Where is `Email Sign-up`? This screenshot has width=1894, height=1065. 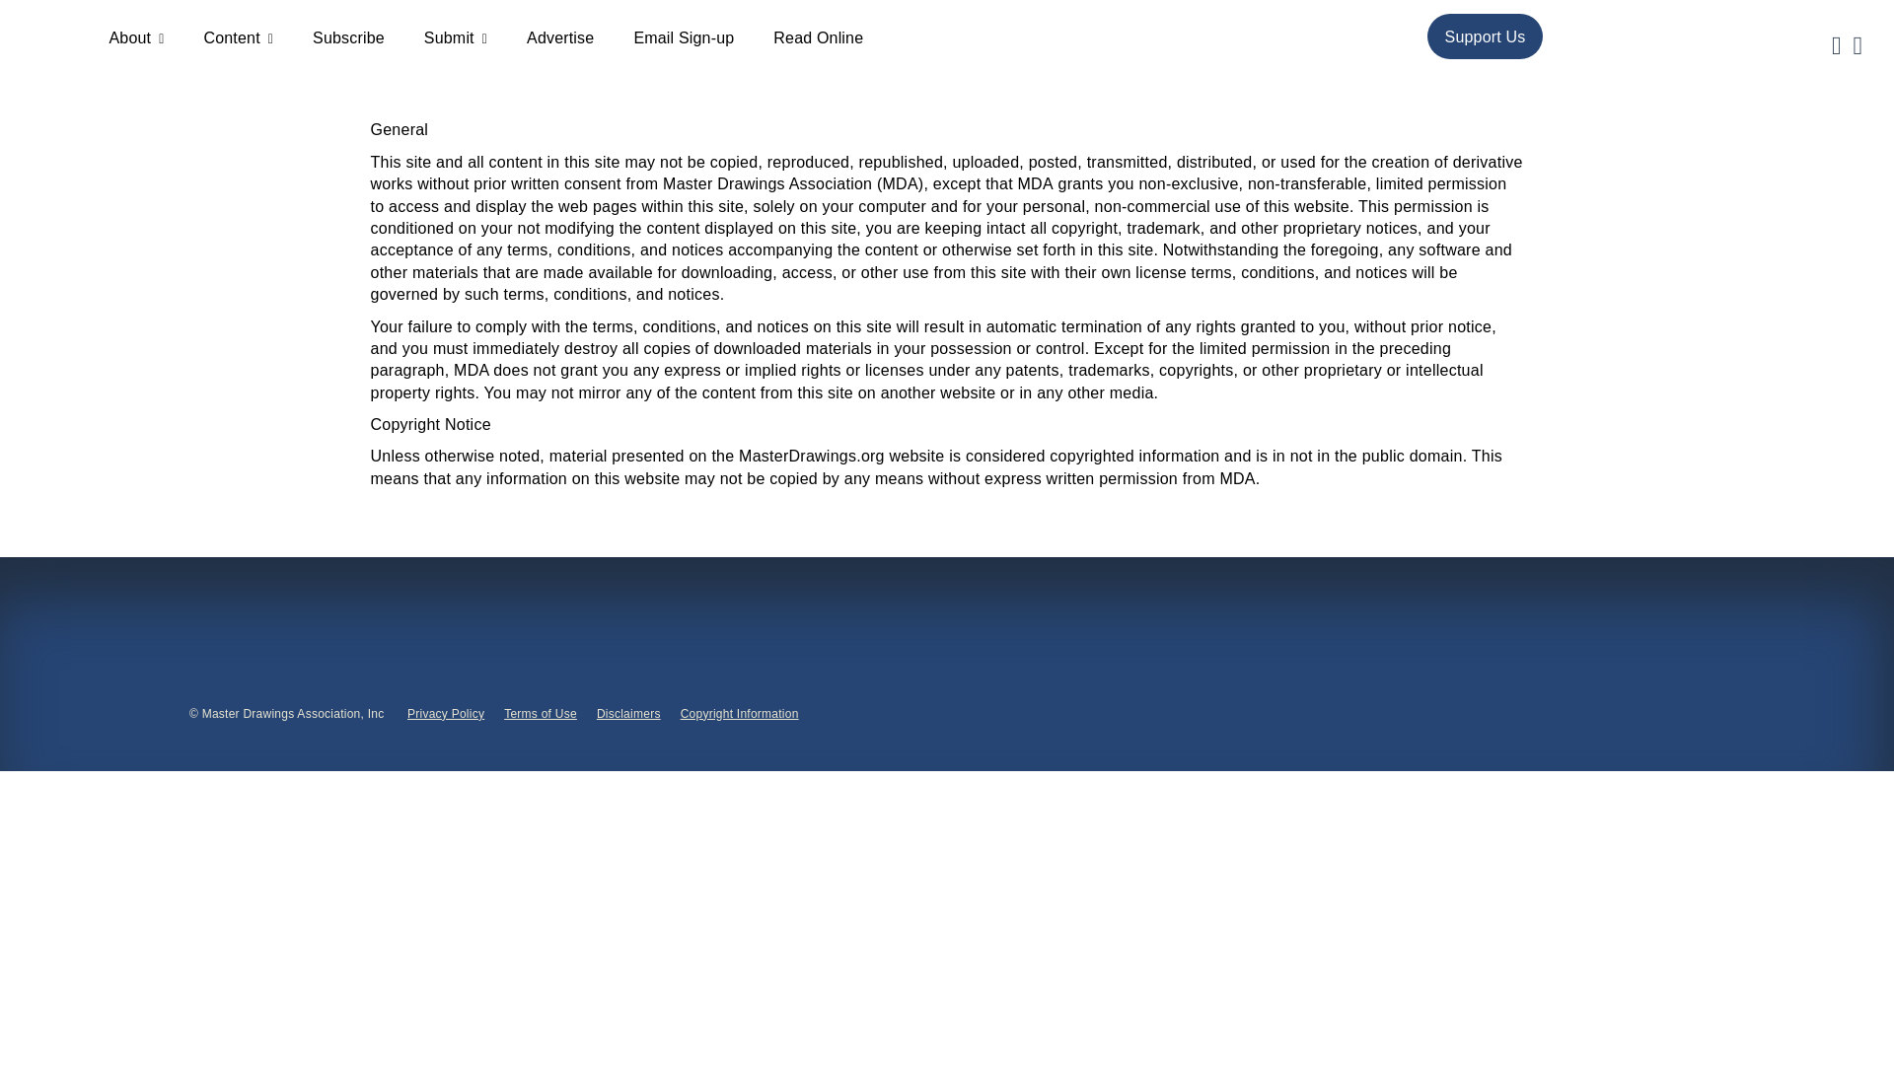
Email Sign-up is located at coordinates (683, 37).